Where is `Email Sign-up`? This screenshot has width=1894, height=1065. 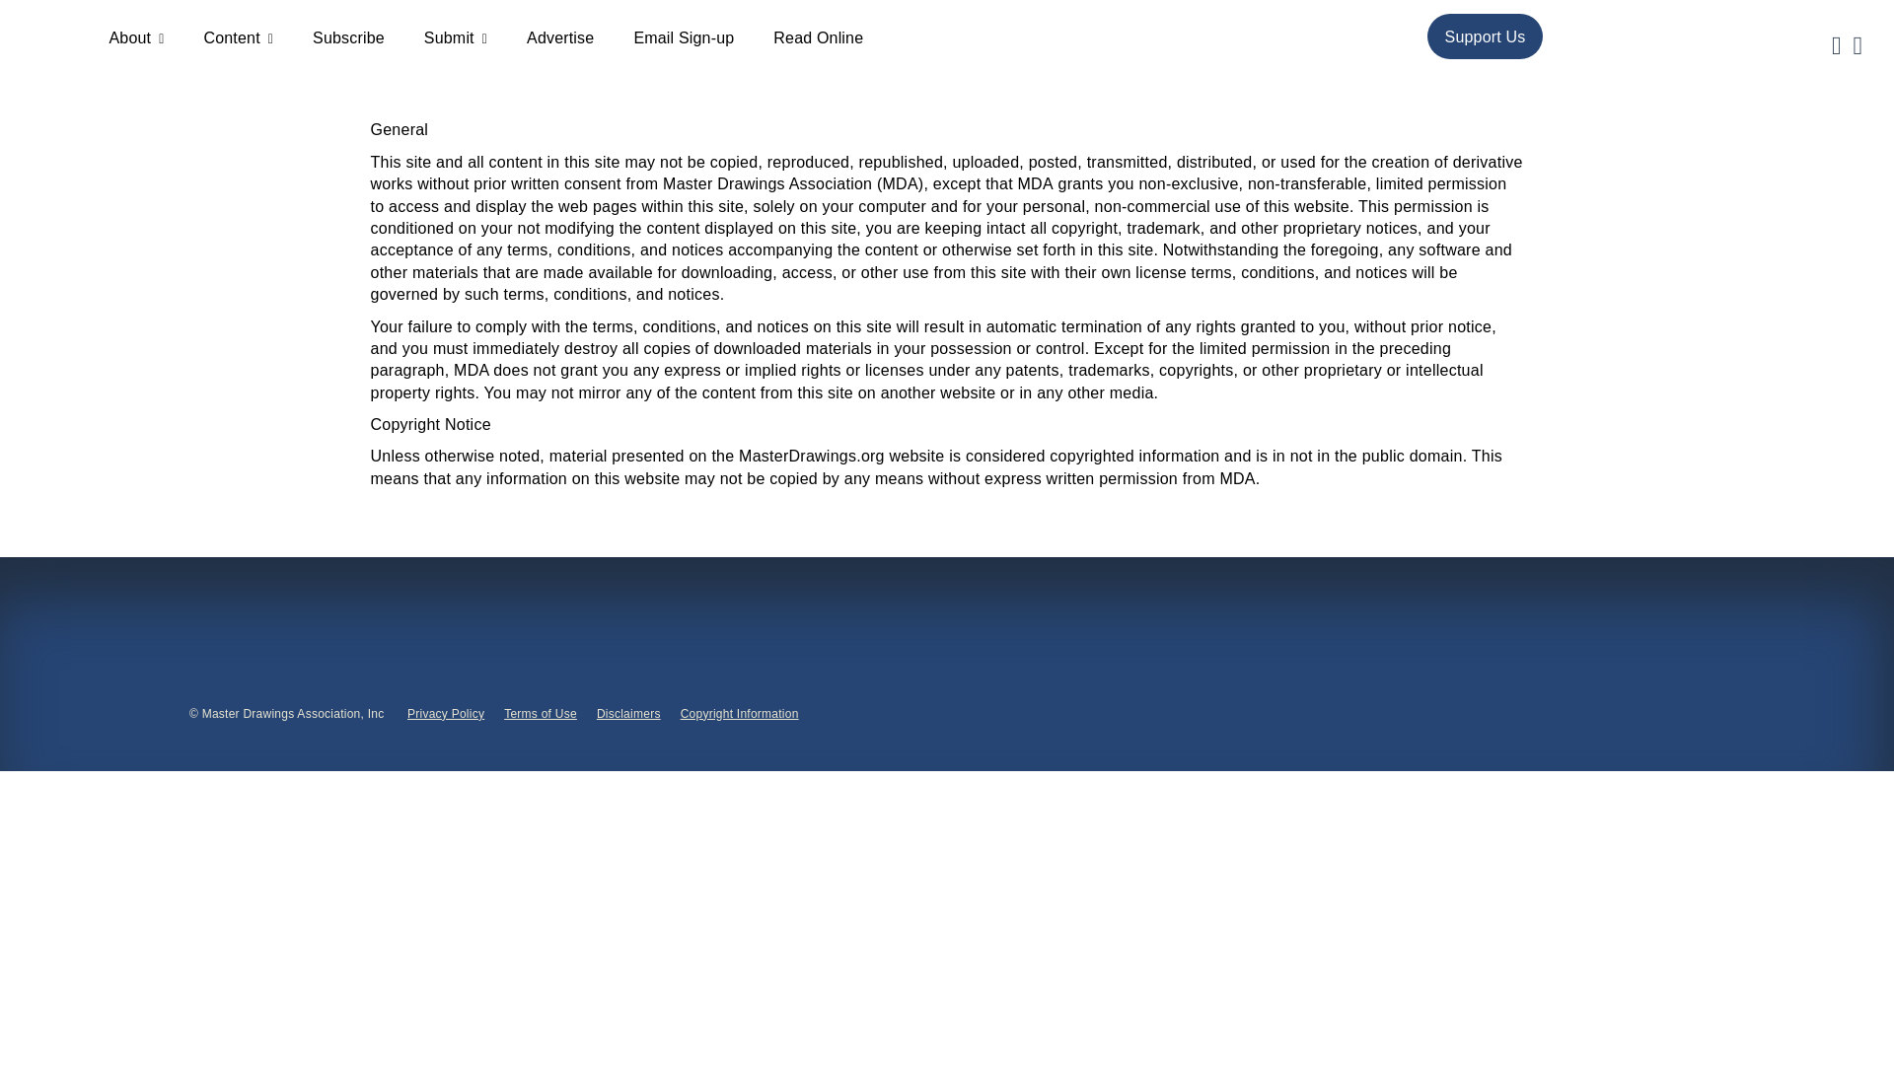
Email Sign-up is located at coordinates (683, 37).